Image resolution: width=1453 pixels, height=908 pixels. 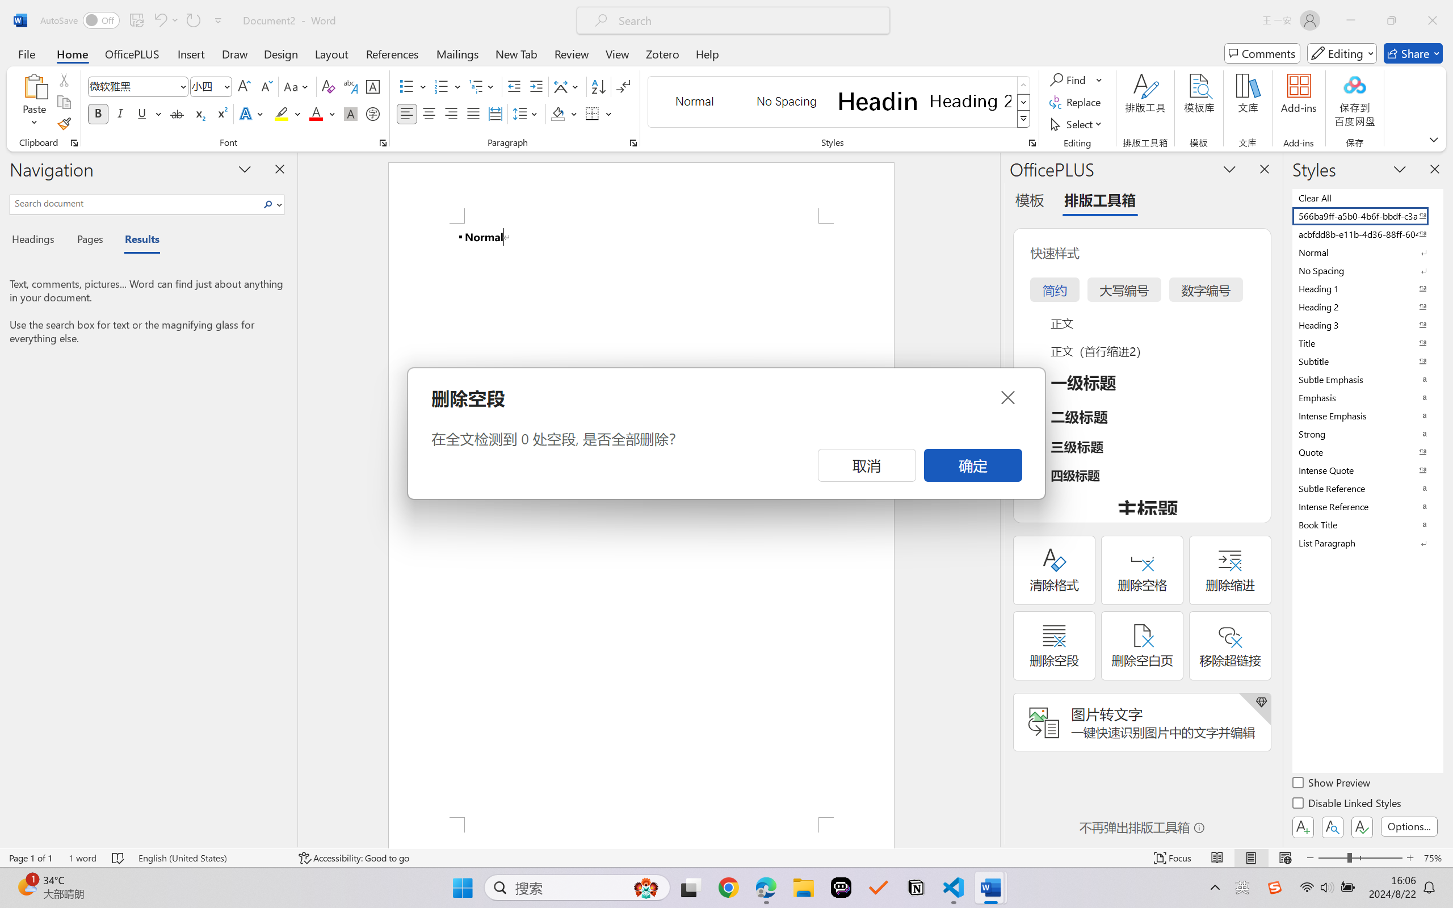 I want to click on Font, so click(x=138, y=86).